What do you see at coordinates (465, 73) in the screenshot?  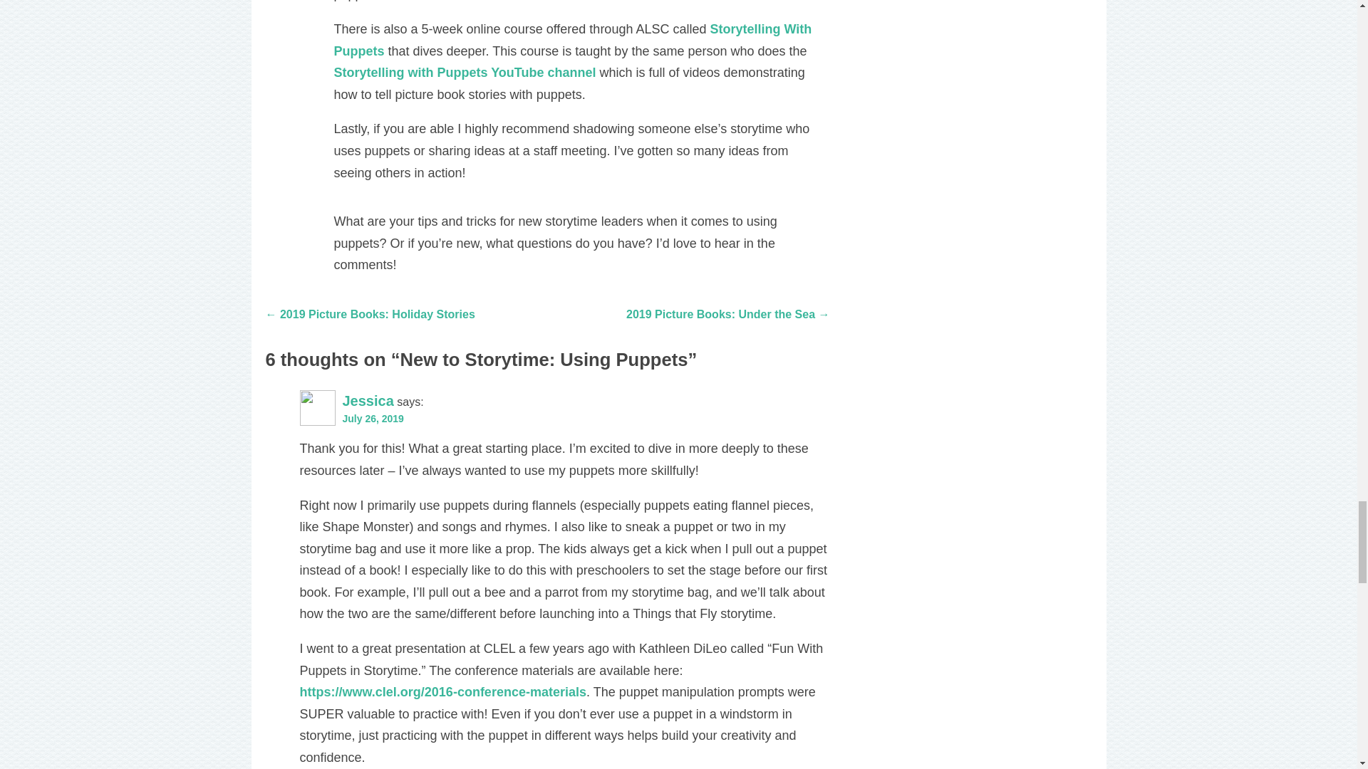 I see `Storytelling with Puppets YouTube channel` at bounding box center [465, 73].